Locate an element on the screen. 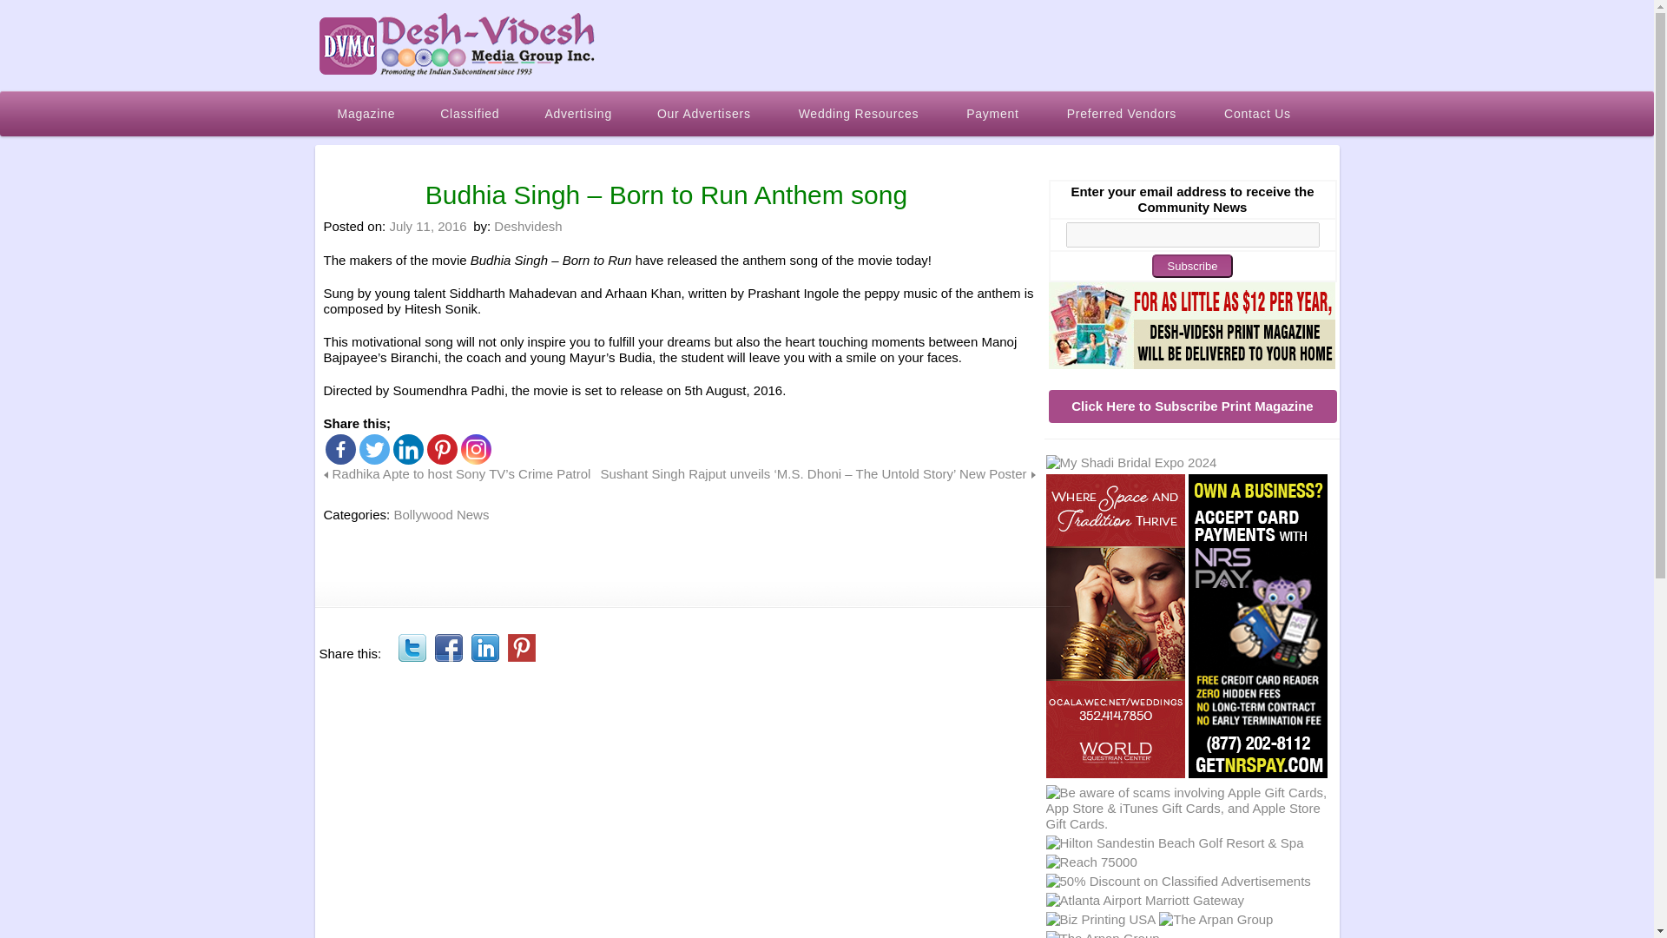 The height and width of the screenshot is (938, 1667). Monday, July 11th, 2016, 3:32 pm is located at coordinates (427, 226).